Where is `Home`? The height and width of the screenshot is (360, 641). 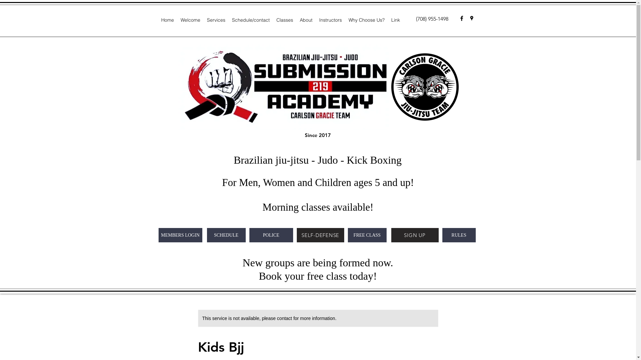
Home is located at coordinates (167, 20).